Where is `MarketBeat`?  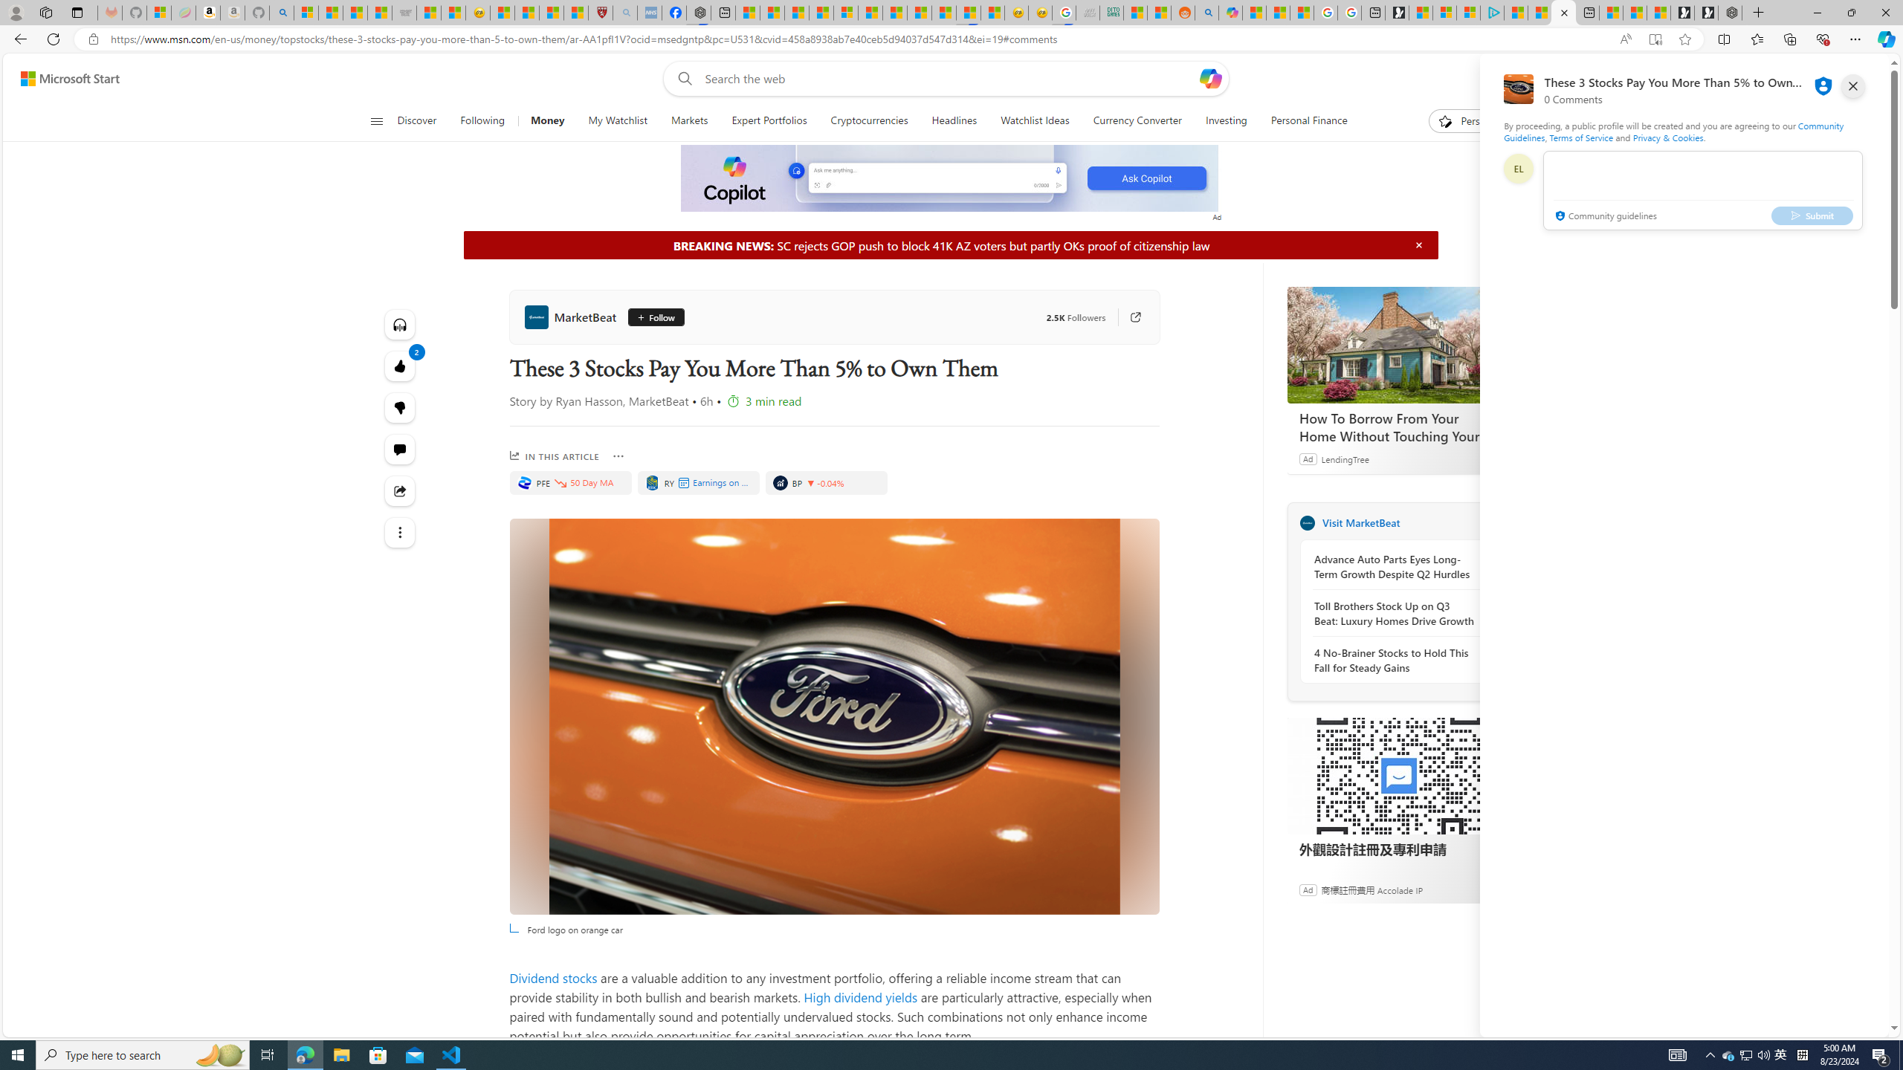 MarketBeat is located at coordinates (1307, 522).